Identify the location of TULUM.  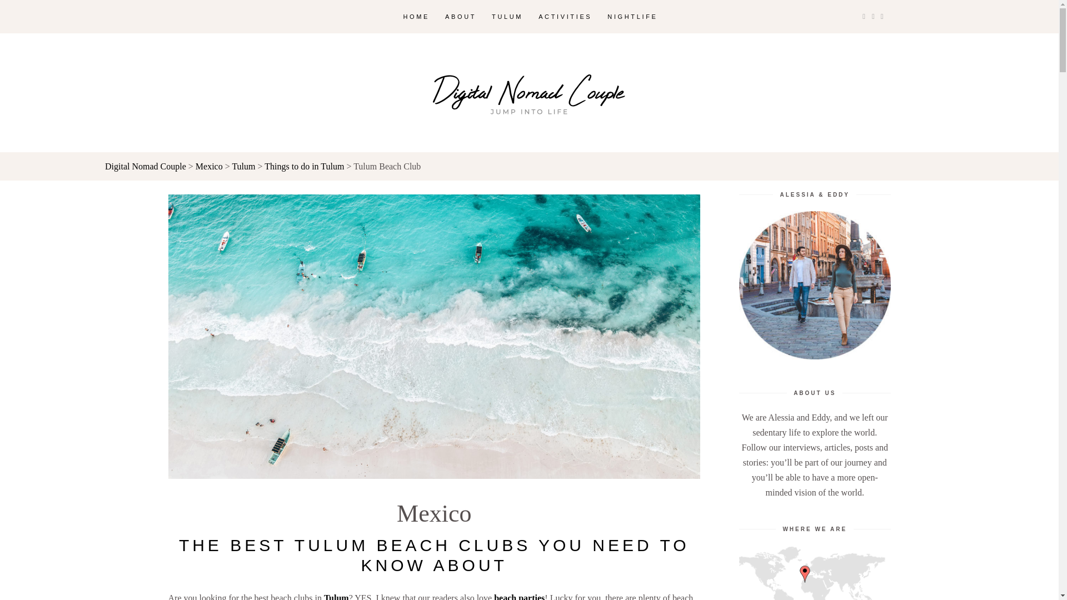
(507, 17).